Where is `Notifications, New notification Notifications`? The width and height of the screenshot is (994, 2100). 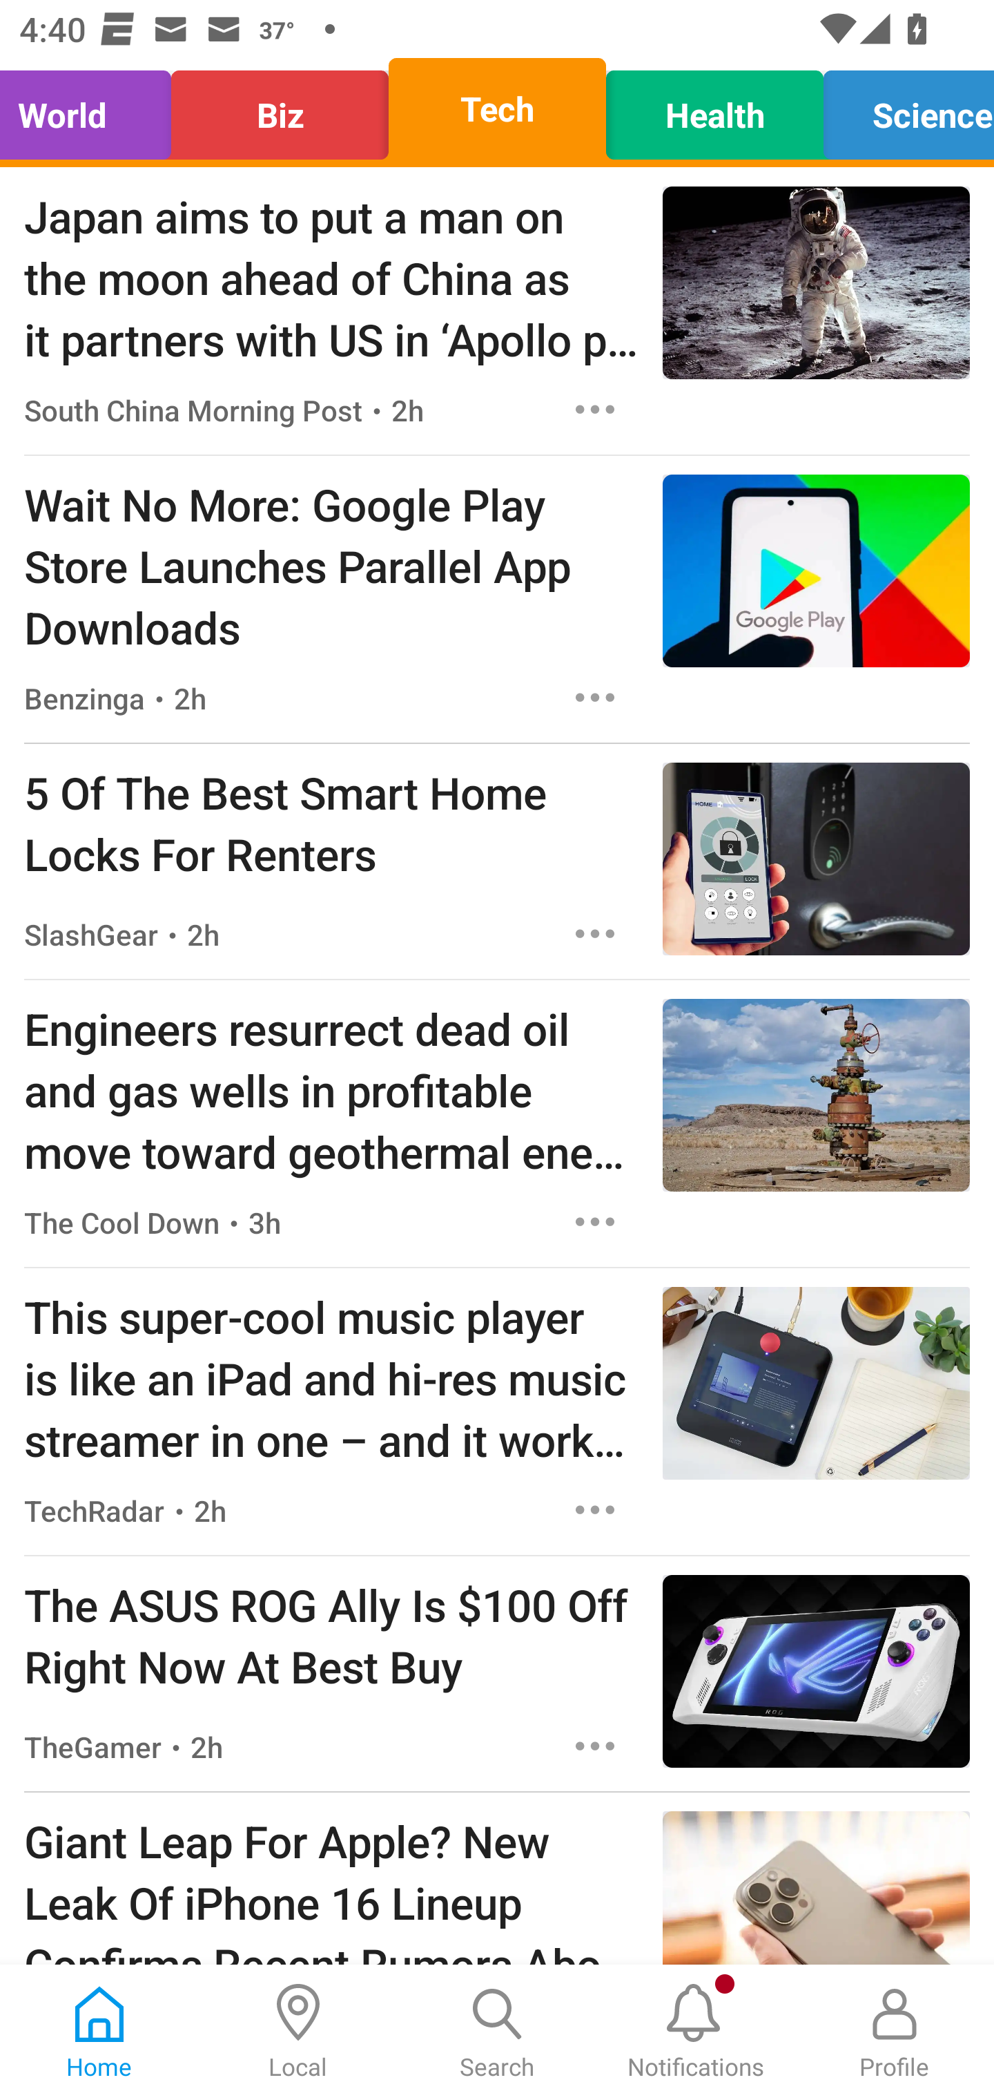 Notifications, New notification Notifications is located at coordinates (696, 2032).